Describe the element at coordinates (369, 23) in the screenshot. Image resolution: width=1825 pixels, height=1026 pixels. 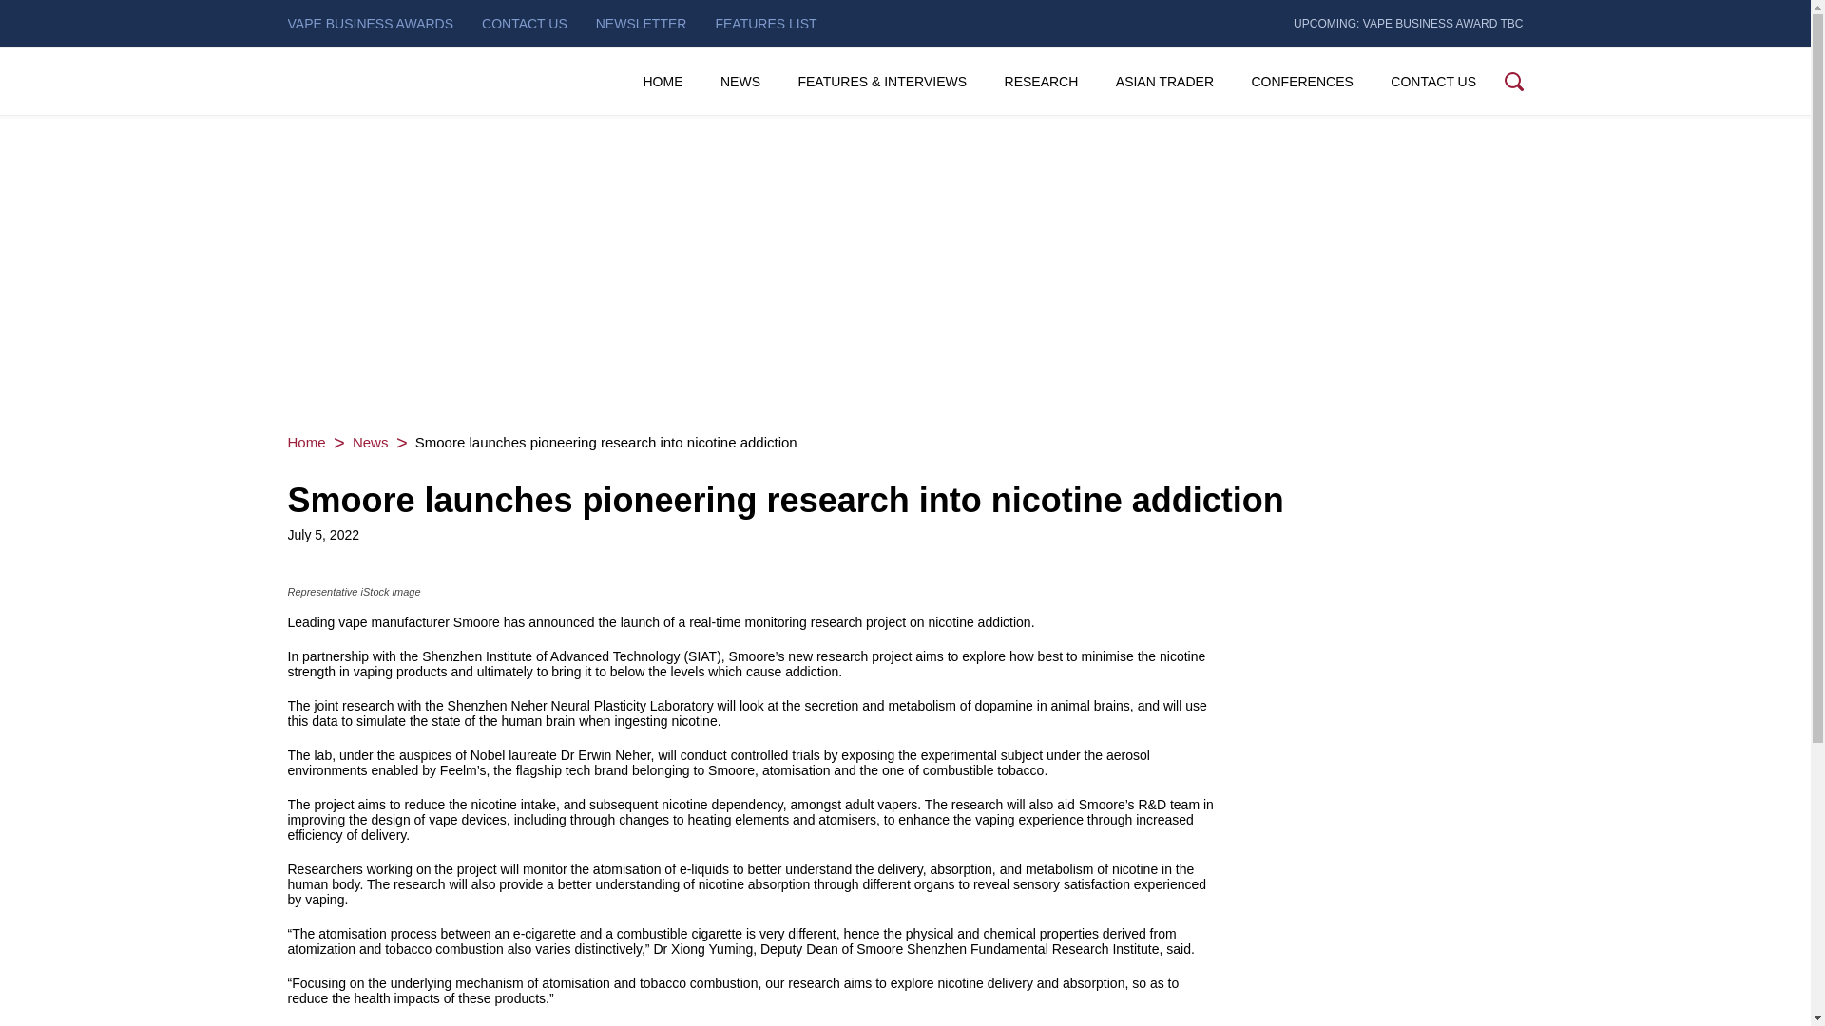
I see `VAPE BUSINESS AWARDS` at that location.